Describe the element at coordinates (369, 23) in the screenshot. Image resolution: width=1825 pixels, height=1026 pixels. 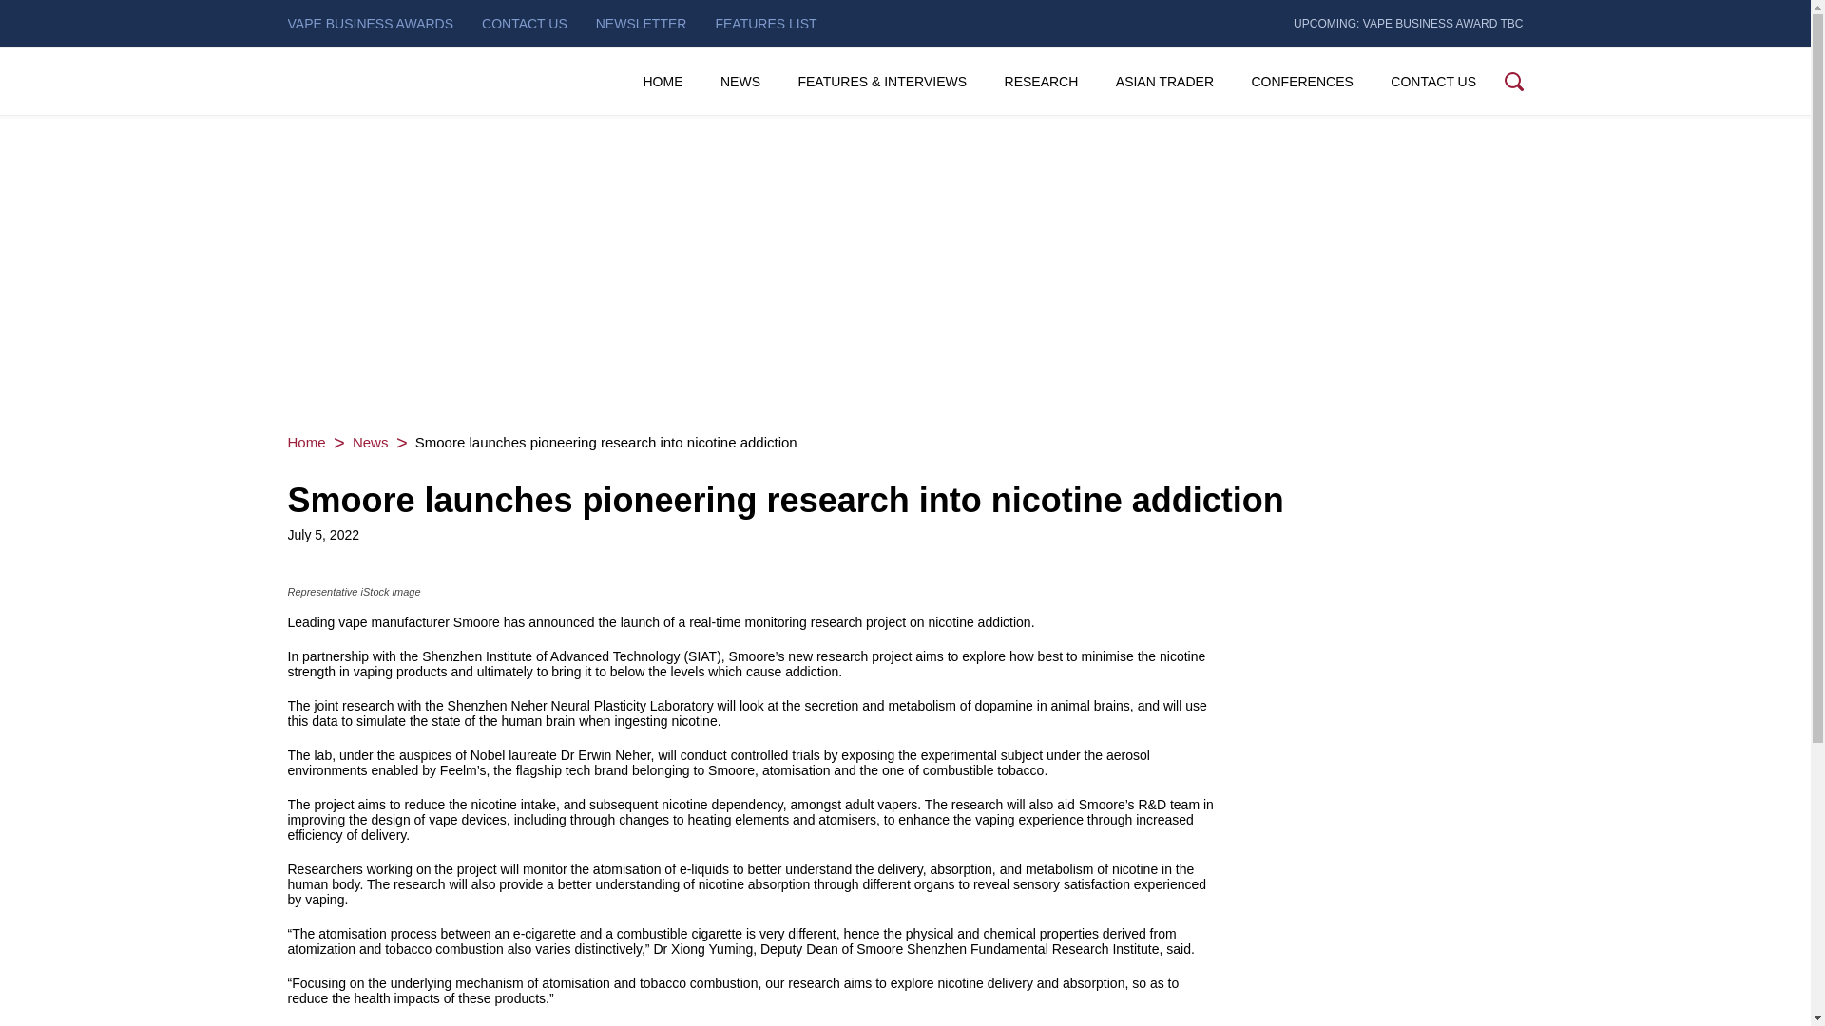
I see `VAPE BUSINESS AWARDS` at that location.